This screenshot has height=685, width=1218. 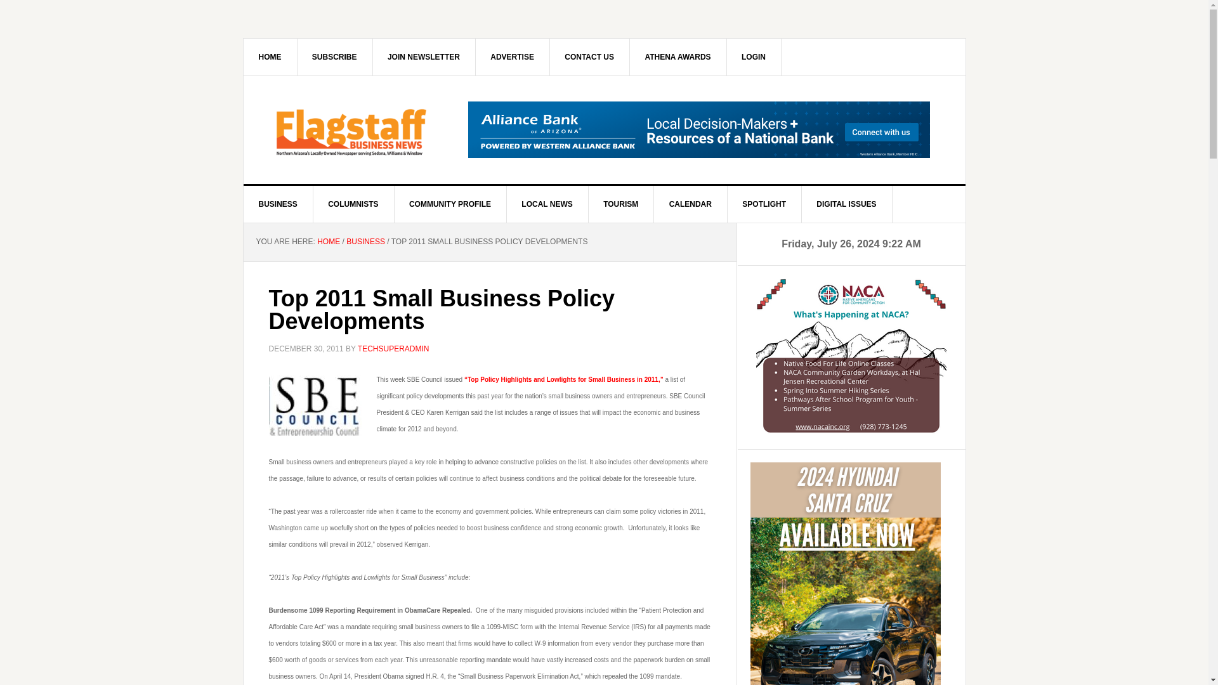 I want to click on ADVERTISE, so click(x=513, y=56).